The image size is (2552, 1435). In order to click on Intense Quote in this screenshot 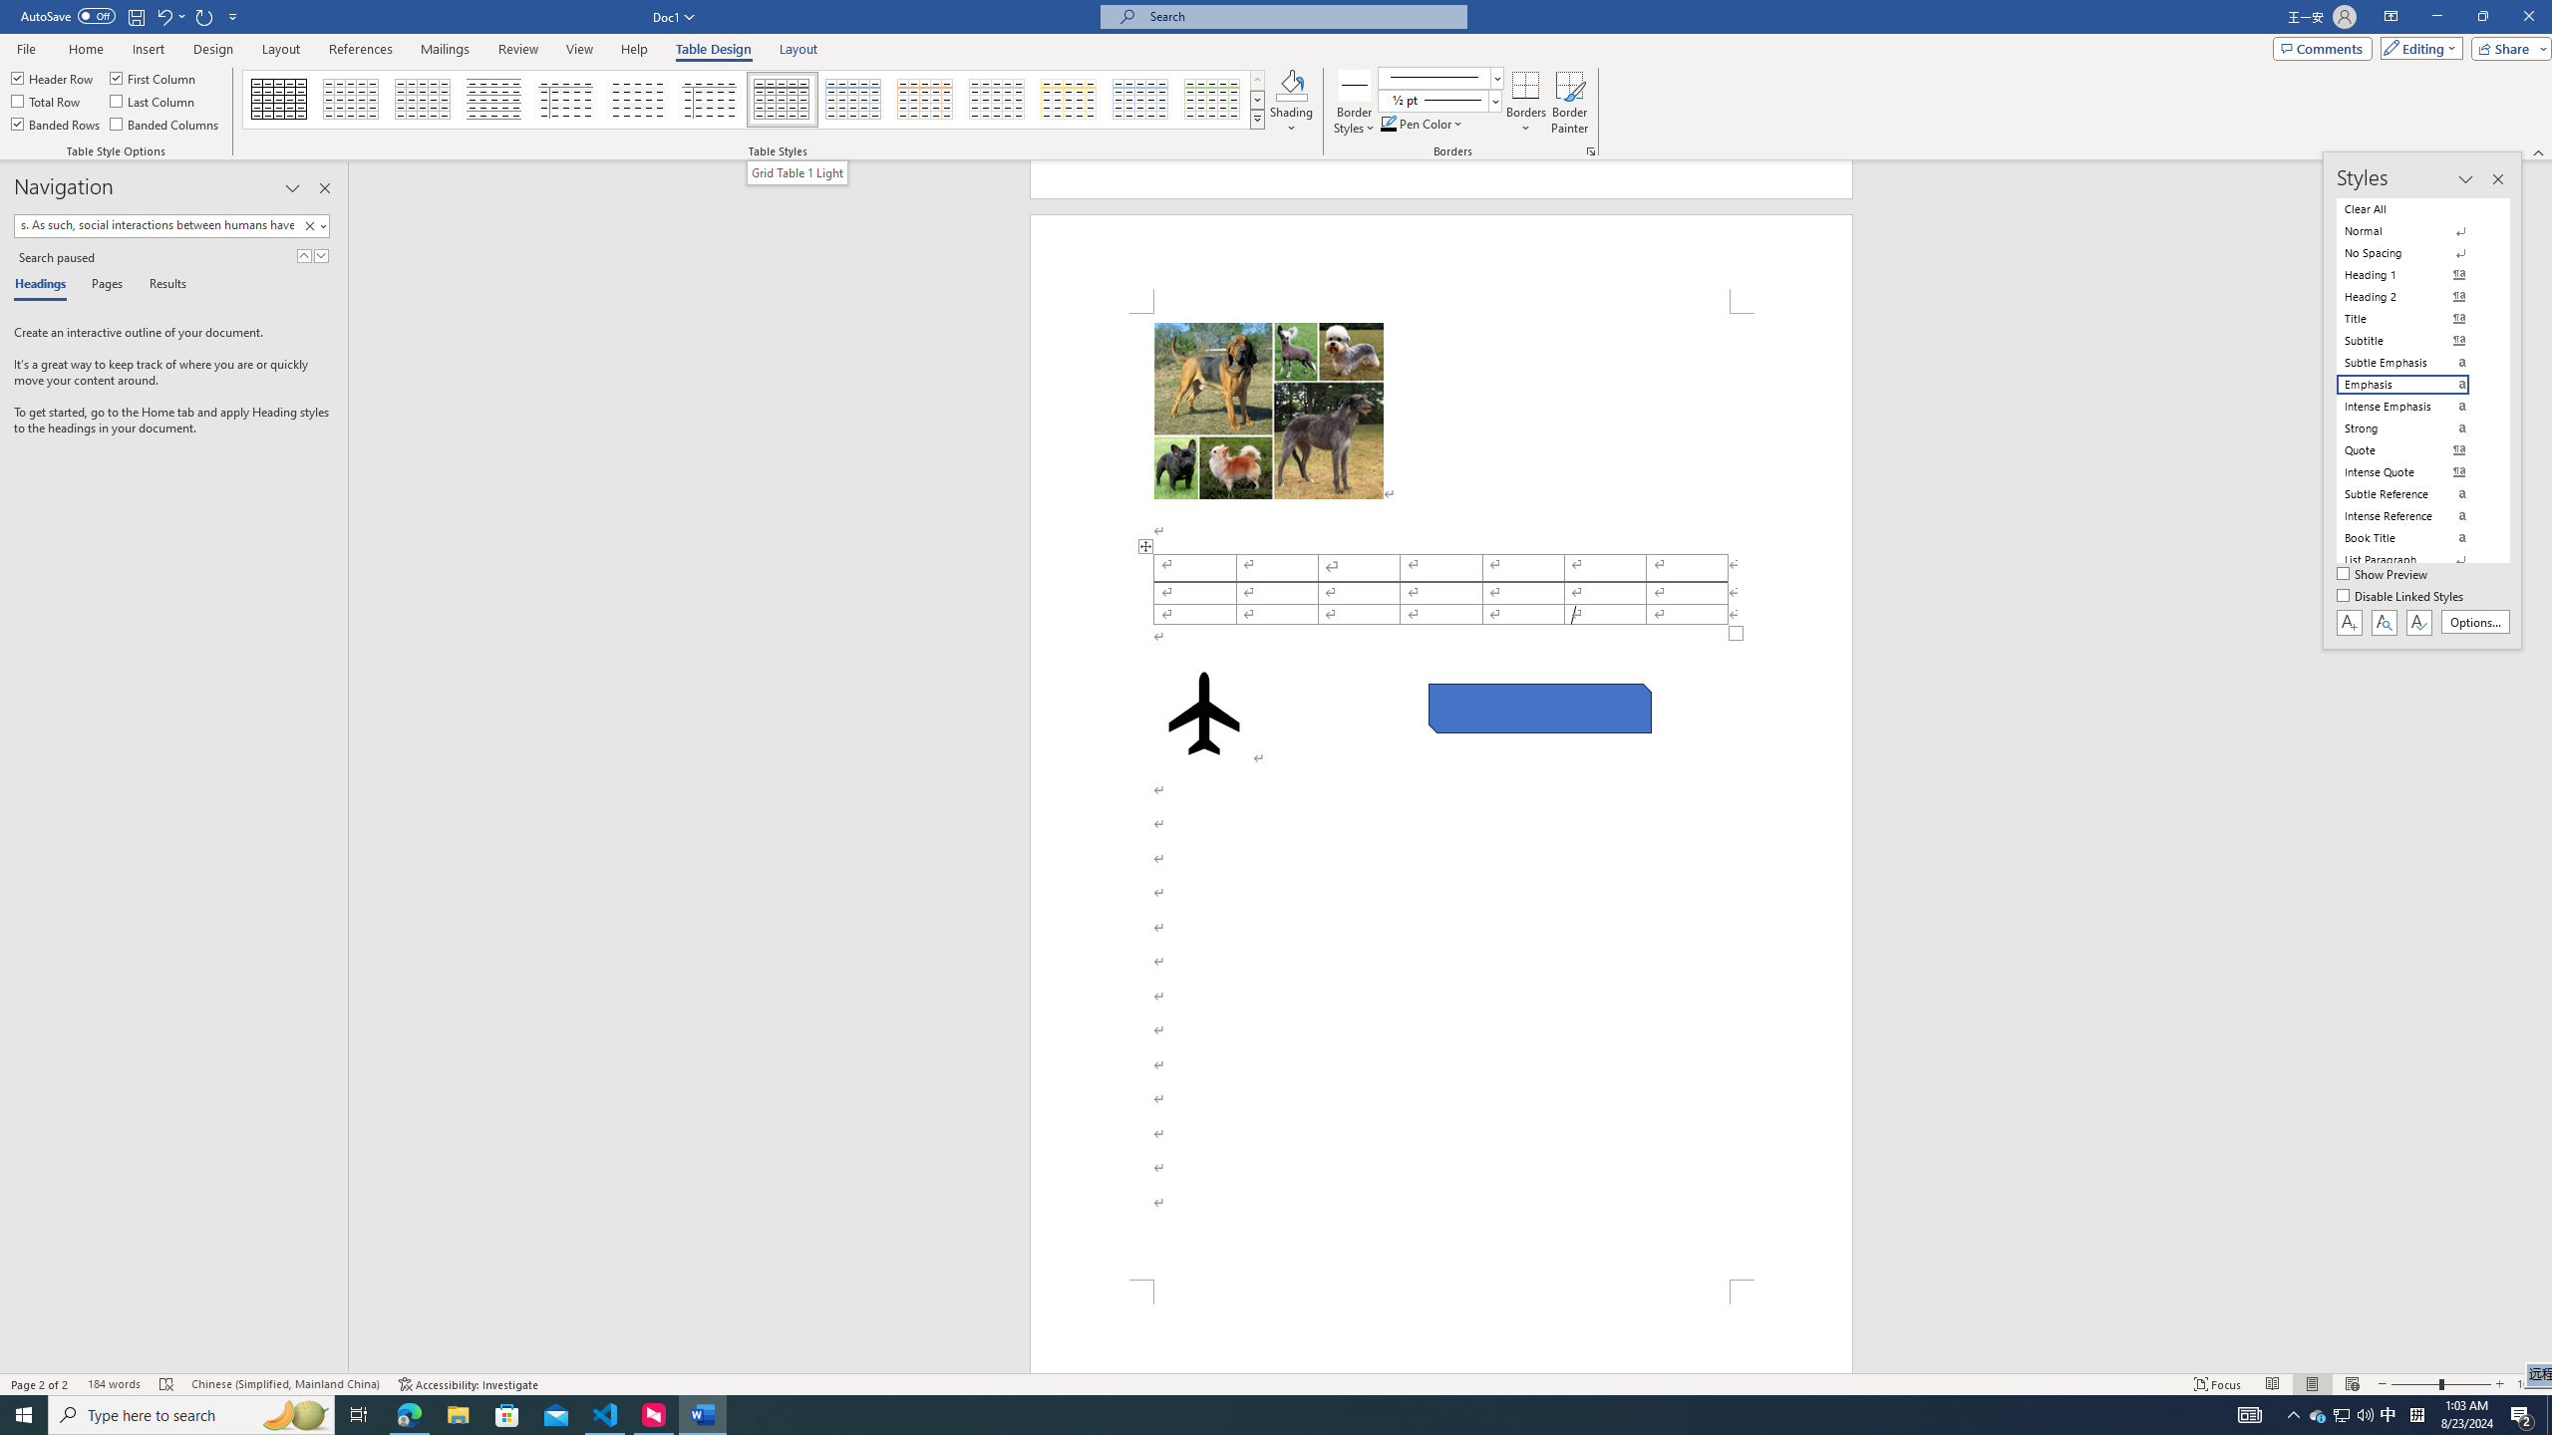, I will do `click(2414, 472)`.